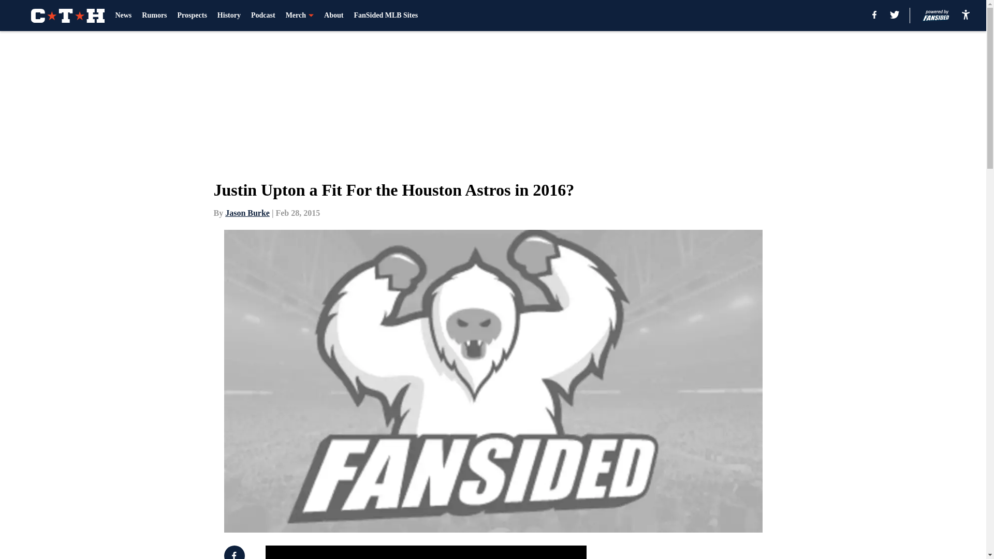  What do you see at coordinates (263, 16) in the screenshot?
I see `Podcast` at bounding box center [263, 16].